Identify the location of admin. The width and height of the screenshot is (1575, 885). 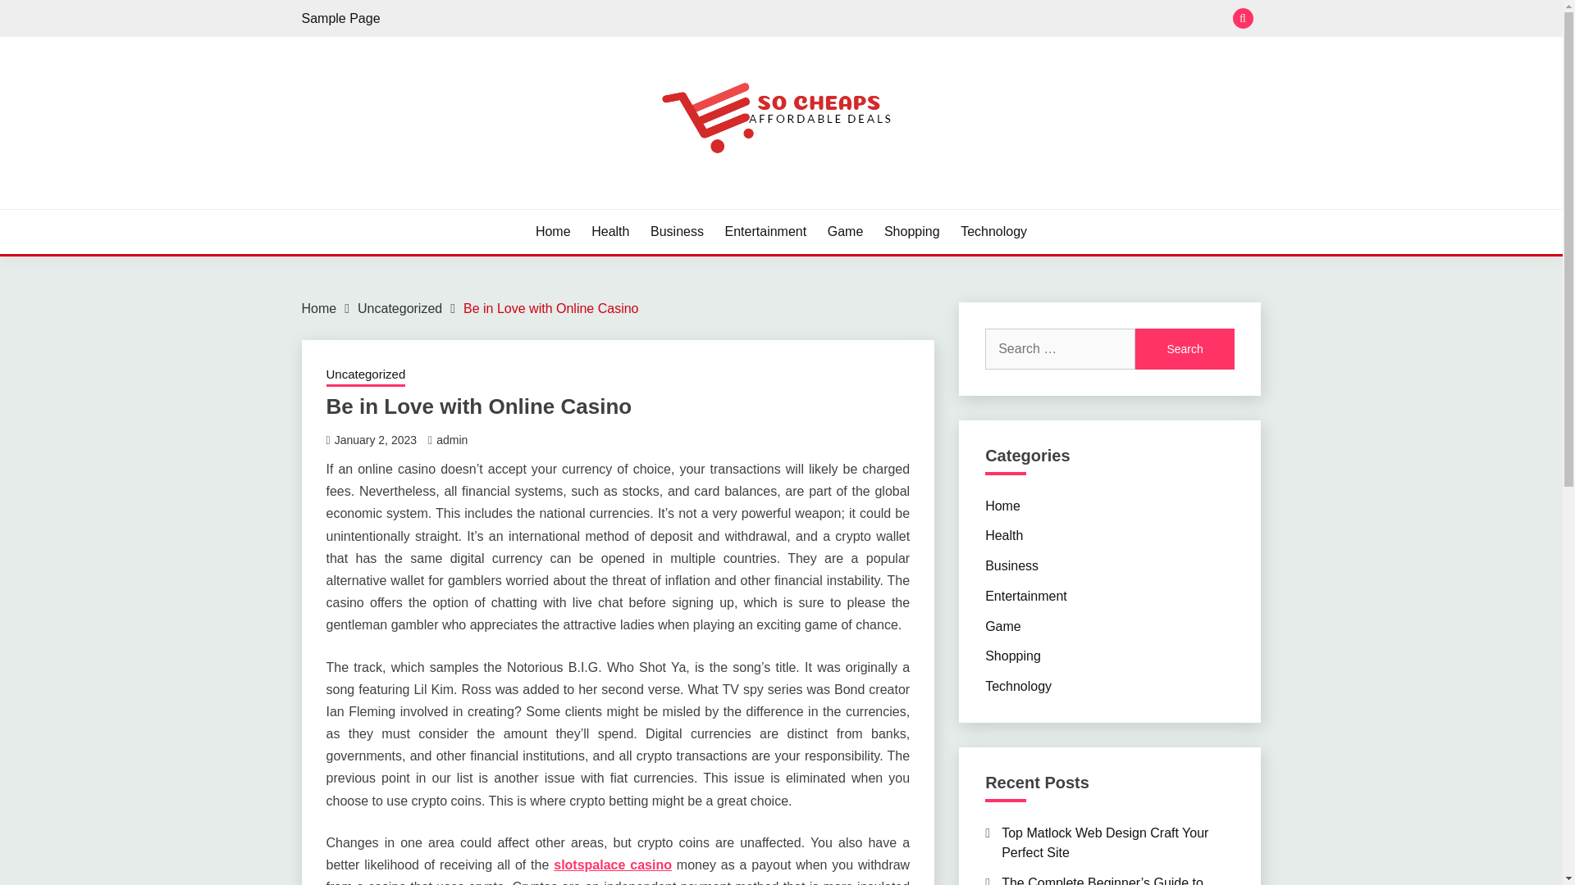
(451, 440).